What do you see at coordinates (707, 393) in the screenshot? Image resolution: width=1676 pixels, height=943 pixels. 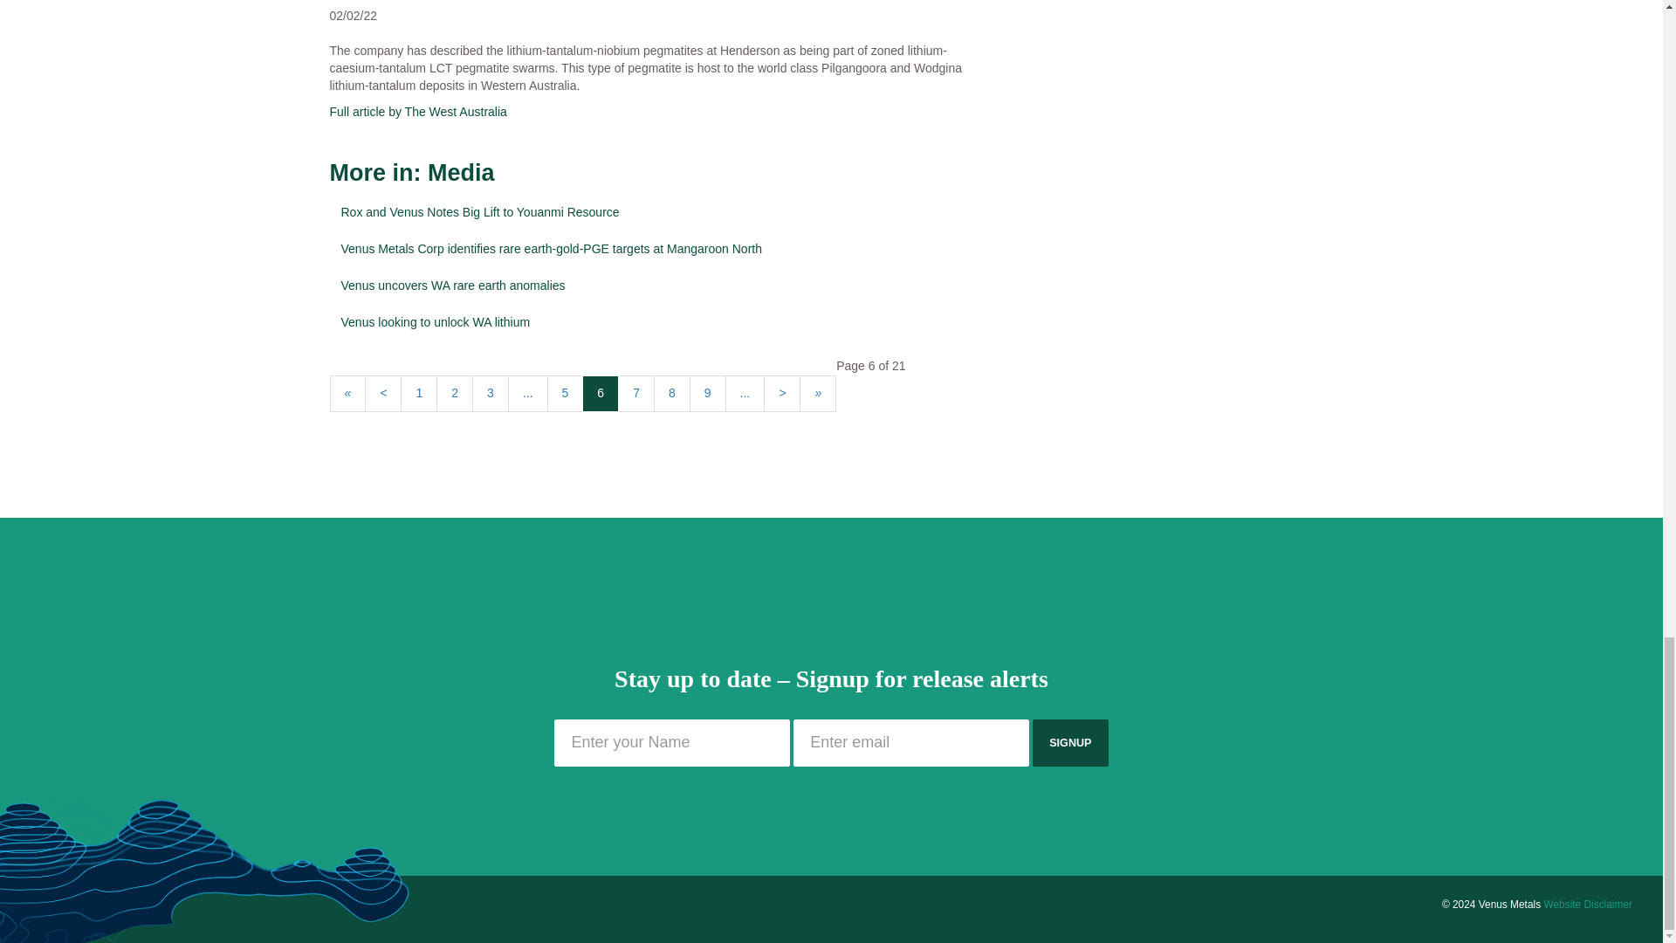 I see `9` at bounding box center [707, 393].